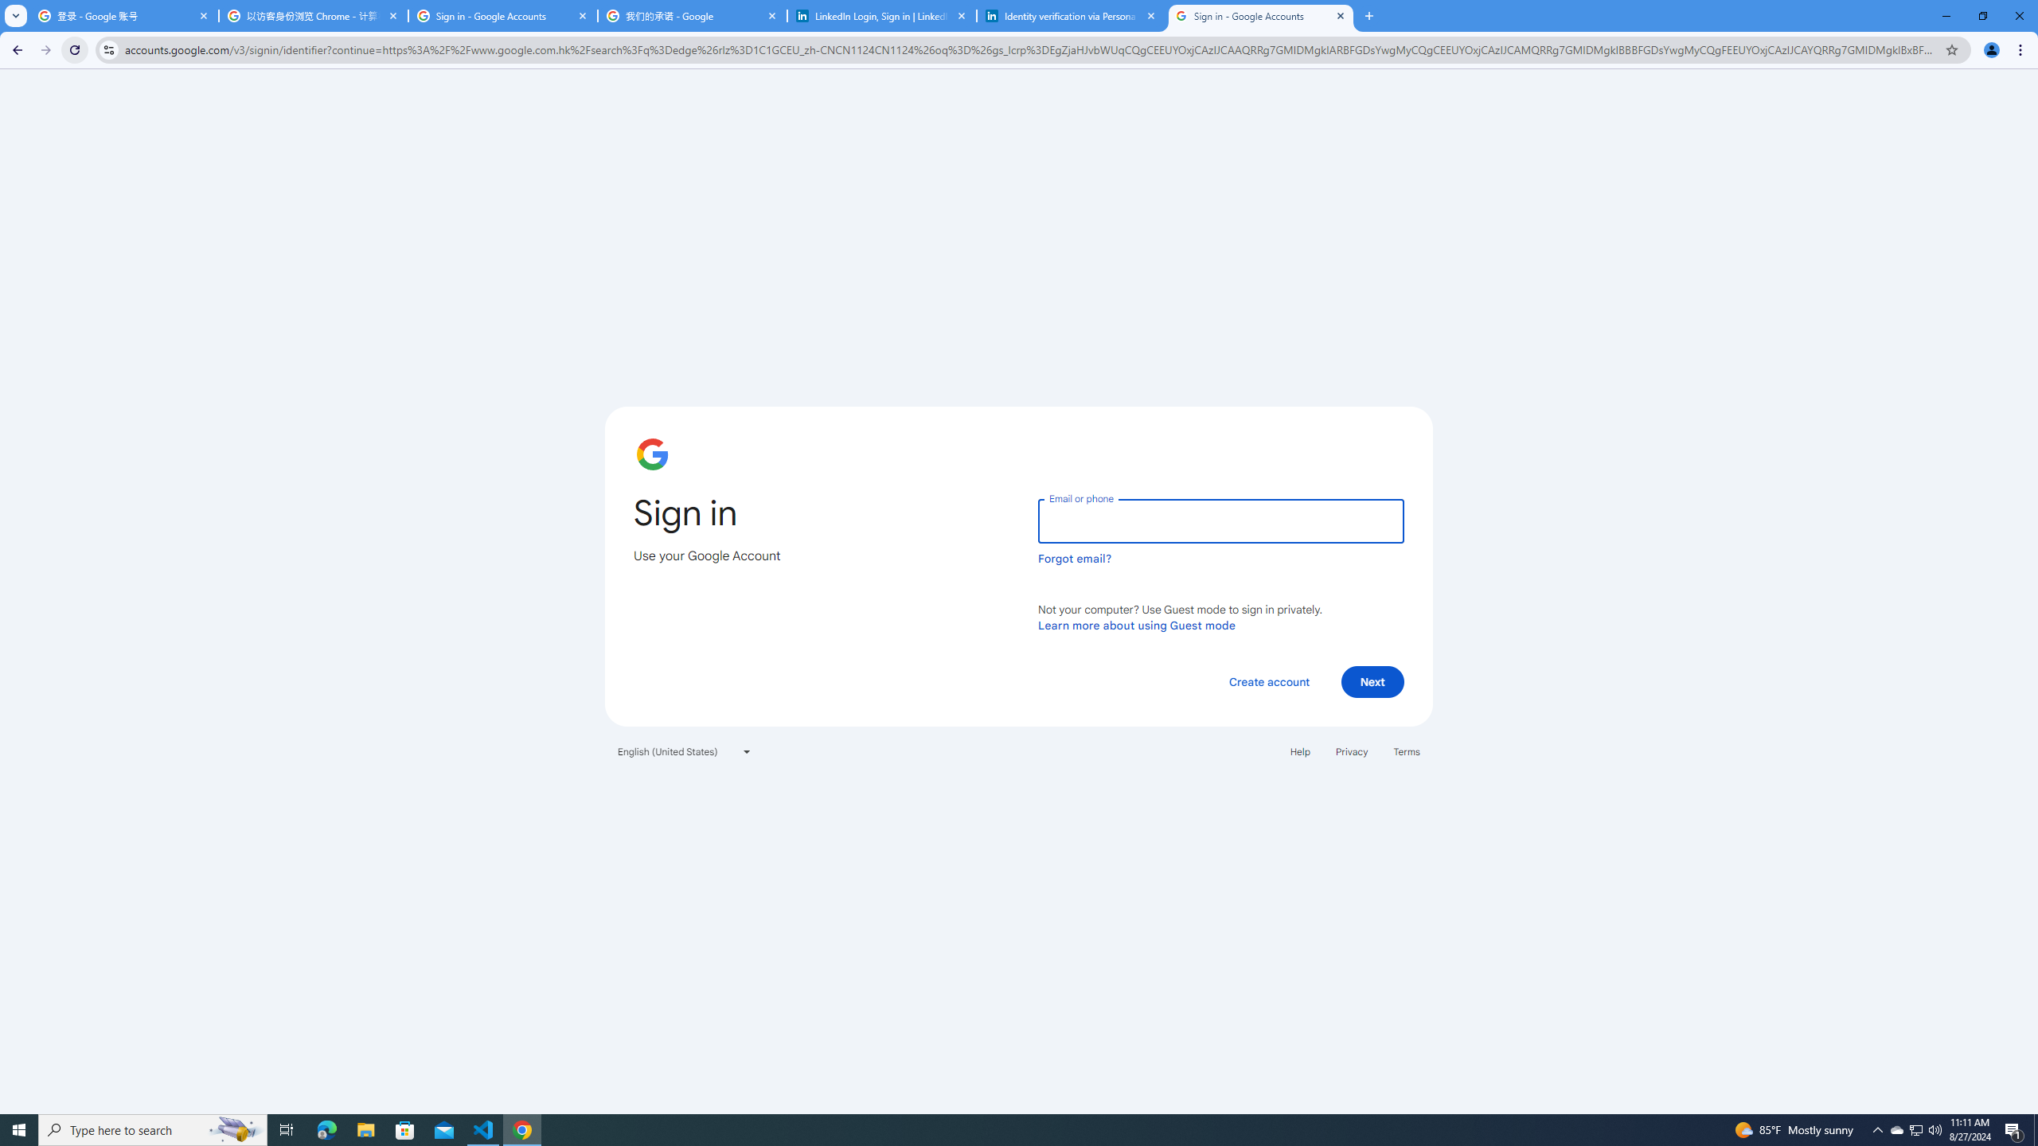 This screenshot has width=2038, height=1146. What do you see at coordinates (1072, 16) in the screenshot?
I see `Identity verification via Persona | LinkedIn Help` at bounding box center [1072, 16].